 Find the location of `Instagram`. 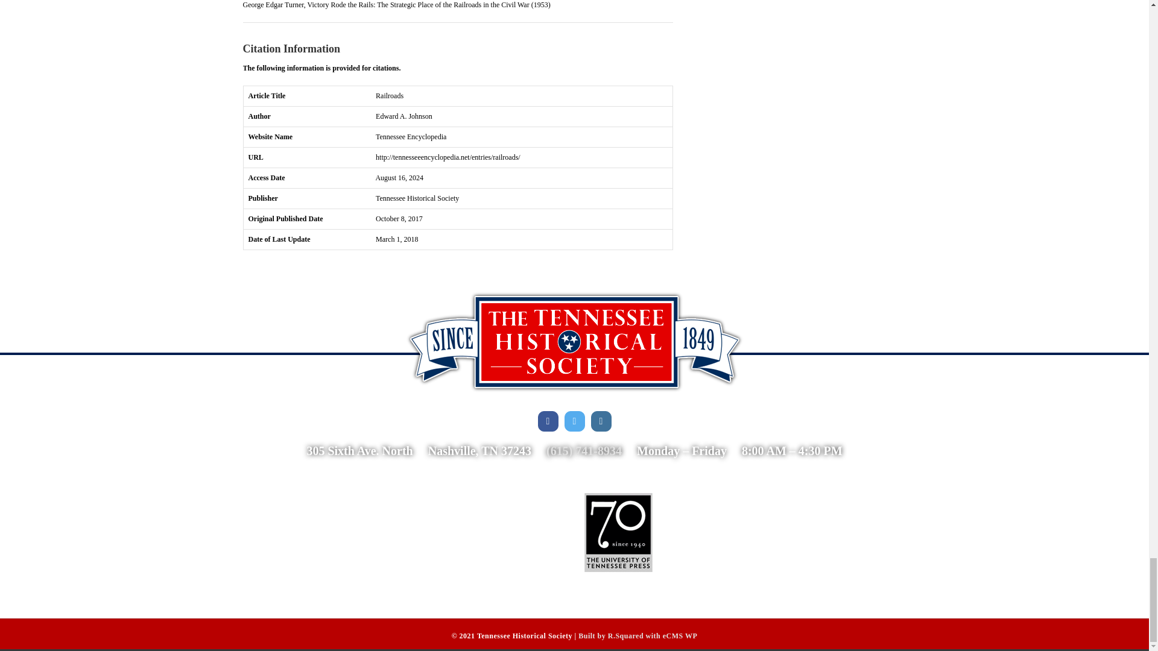

Instagram is located at coordinates (601, 421).